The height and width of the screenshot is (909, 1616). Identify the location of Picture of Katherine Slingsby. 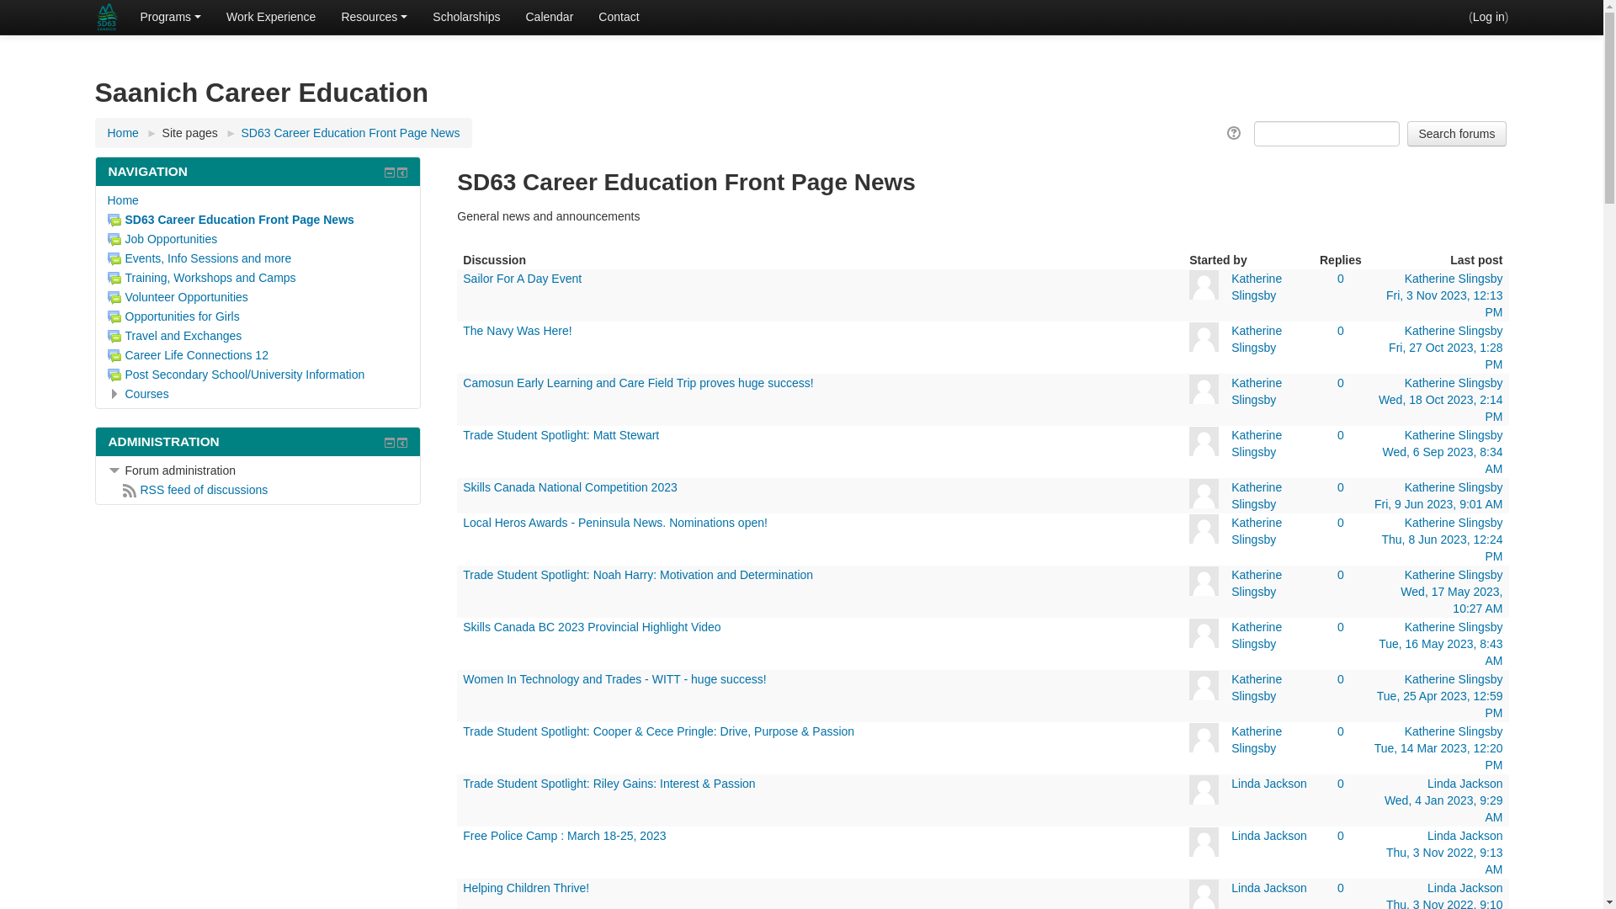
(1204, 389).